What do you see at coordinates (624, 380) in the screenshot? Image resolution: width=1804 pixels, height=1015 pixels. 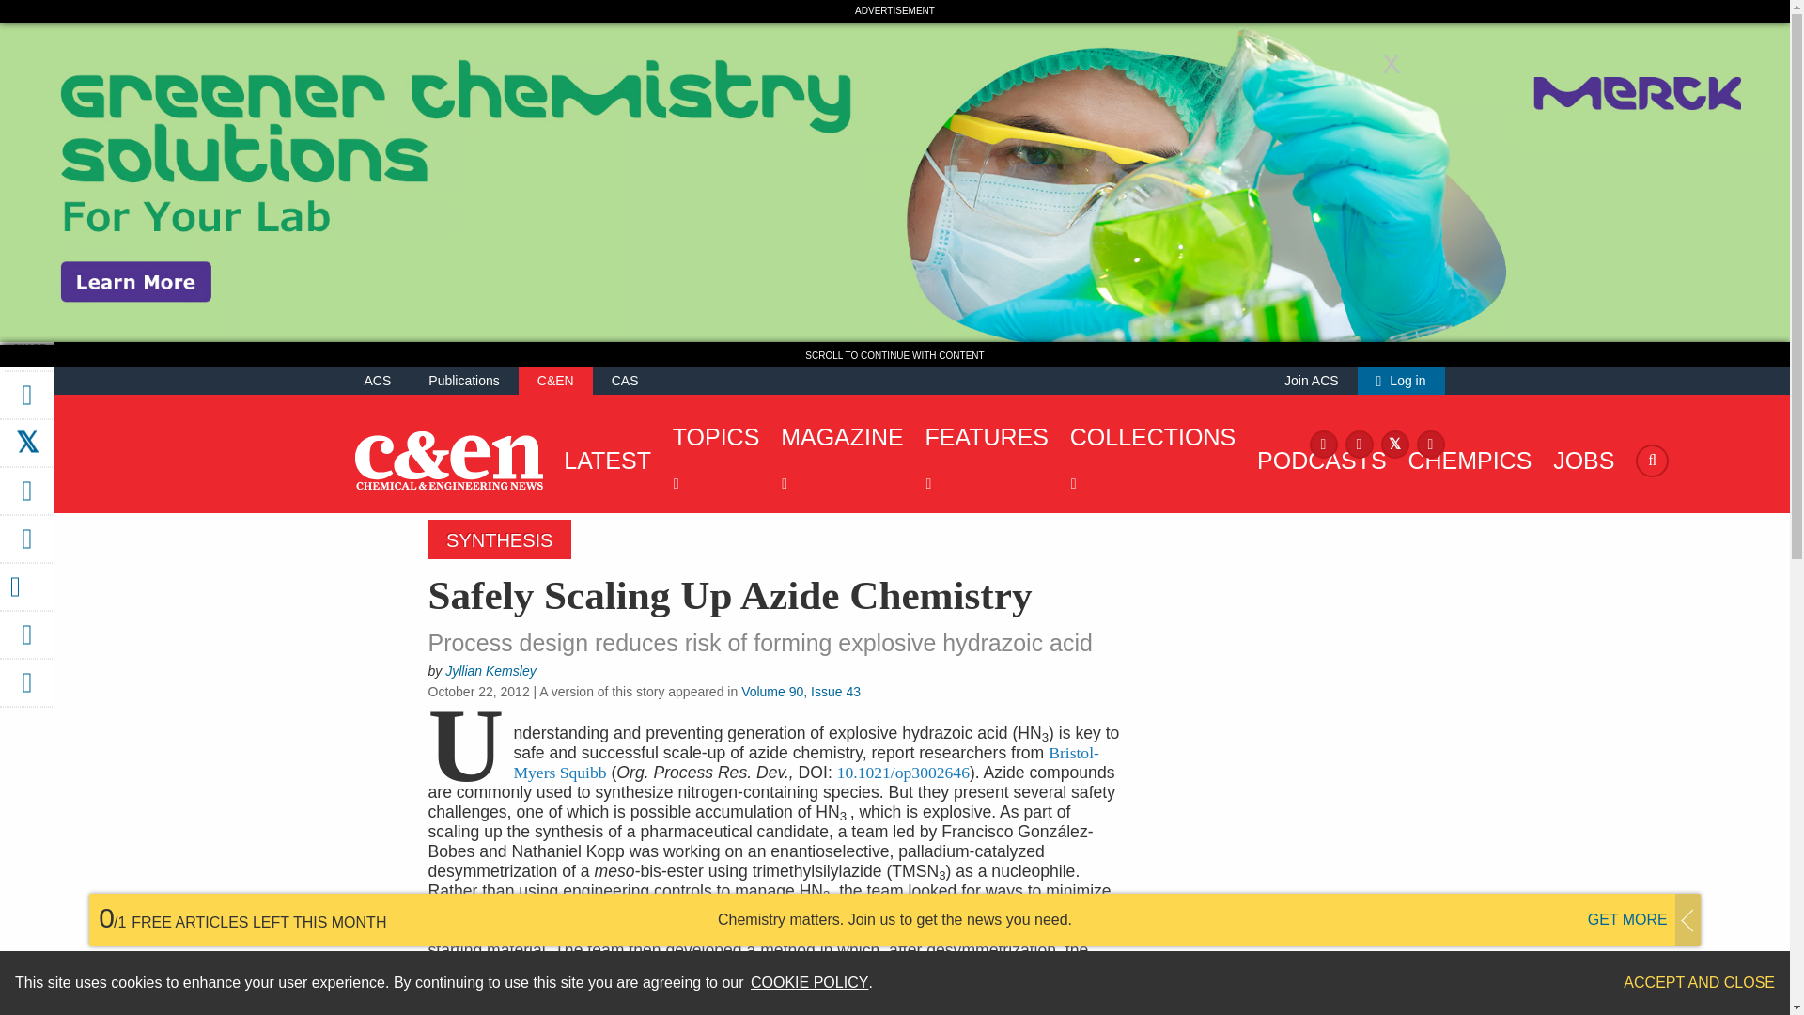 I see `CAS` at bounding box center [624, 380].